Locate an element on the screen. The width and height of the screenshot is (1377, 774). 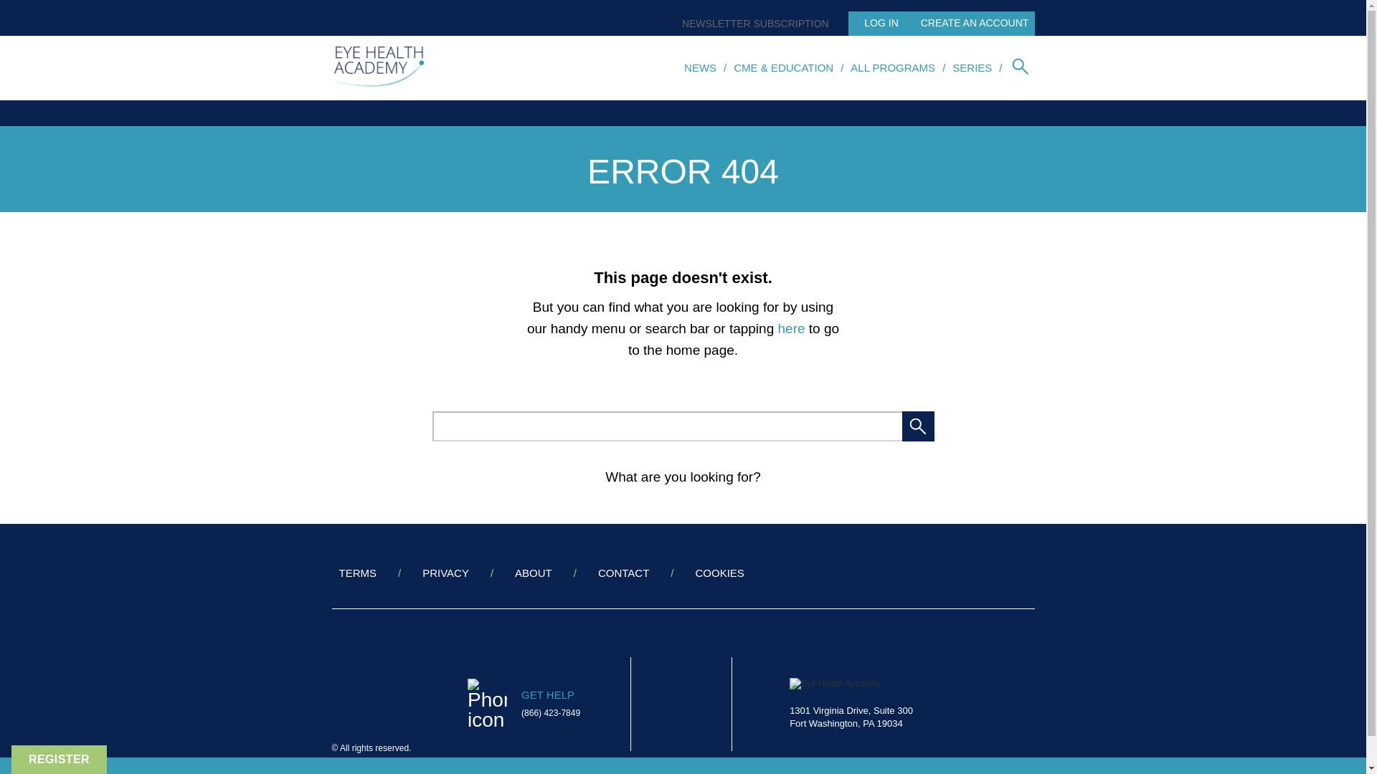
Eye Health Academy is located at coordinates (379, 67).